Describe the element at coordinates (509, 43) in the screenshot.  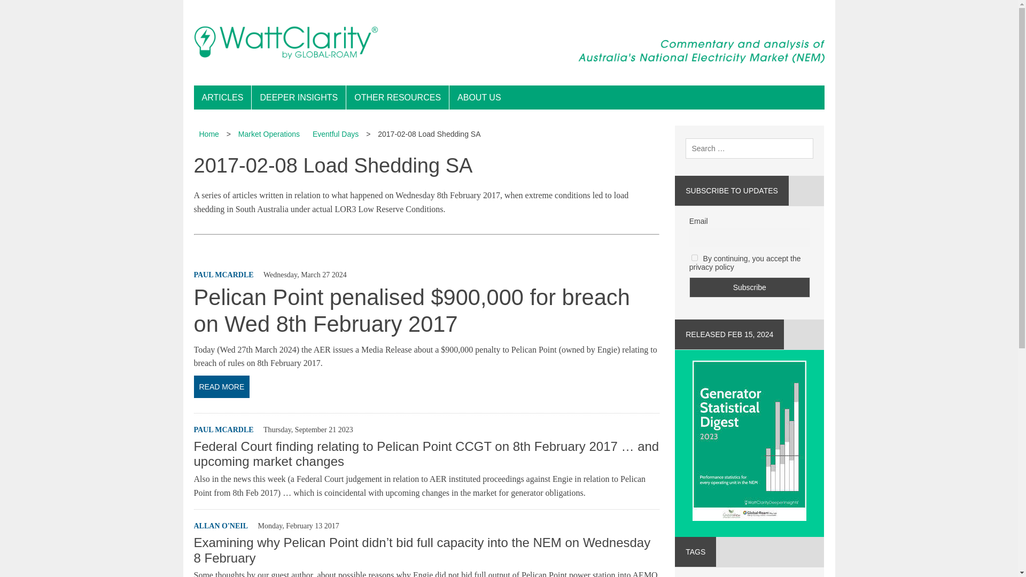
I see `WattClarity` at that location.